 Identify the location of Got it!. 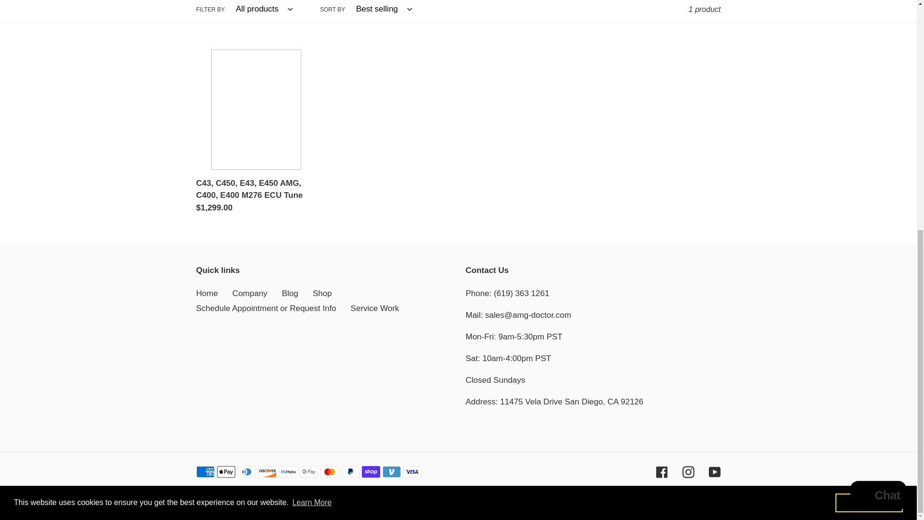
(869, 92).